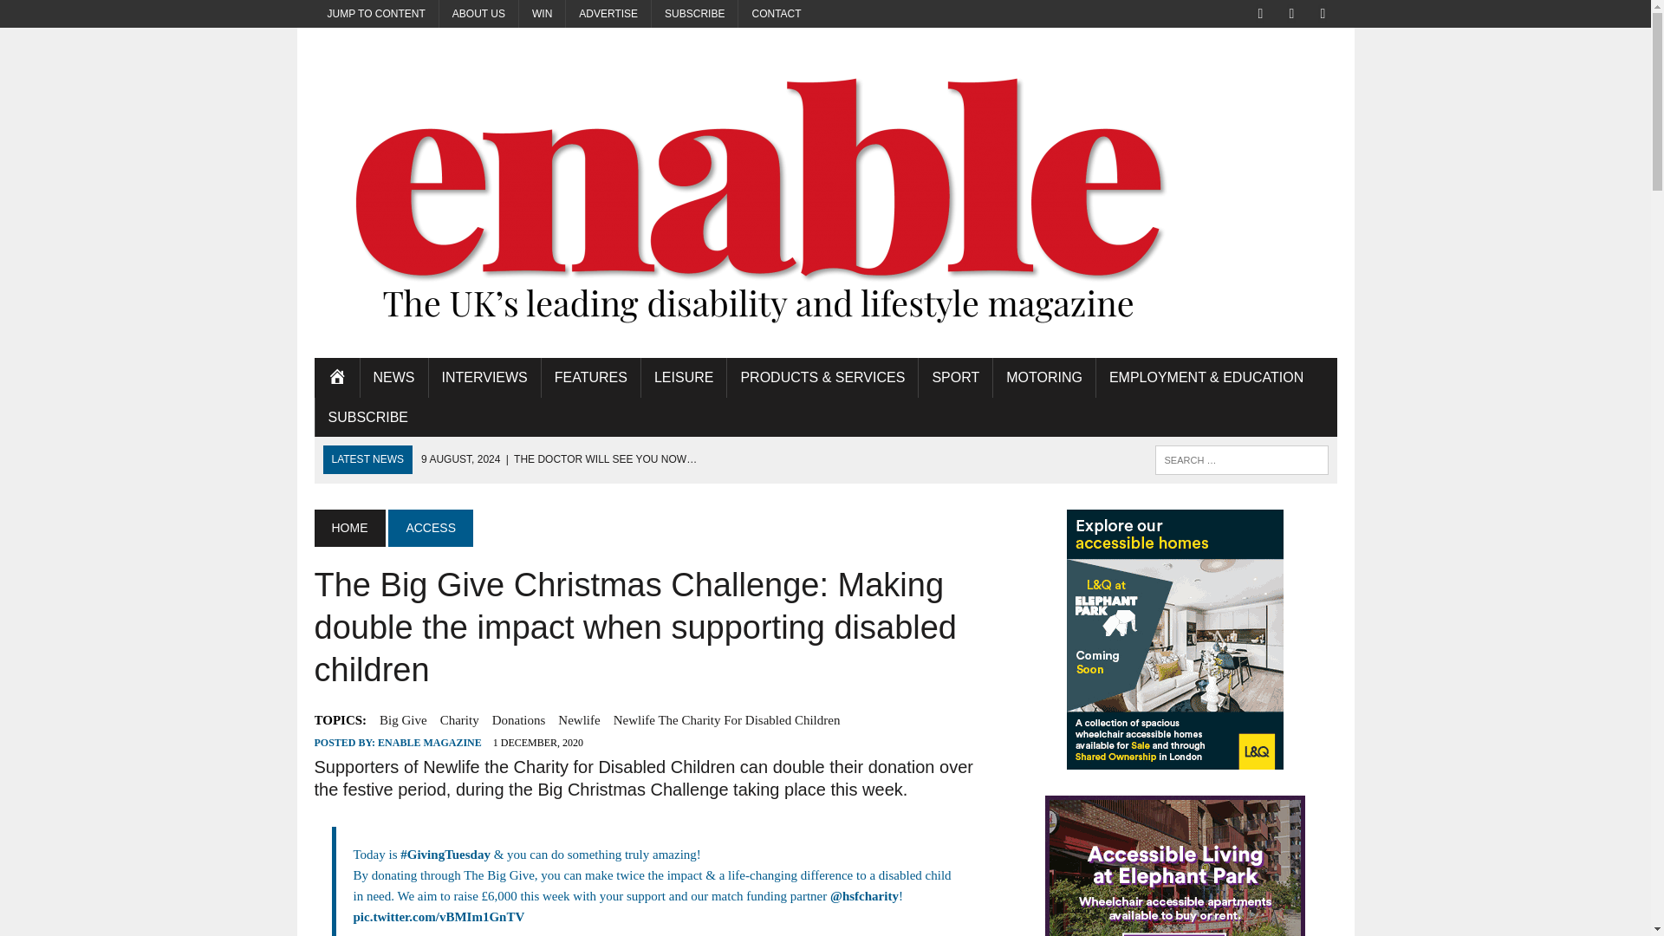 The image size is (1664, 936). Describe the element at coordinates (430, 527) in the screenshot. I see `ACCESS` at that location.